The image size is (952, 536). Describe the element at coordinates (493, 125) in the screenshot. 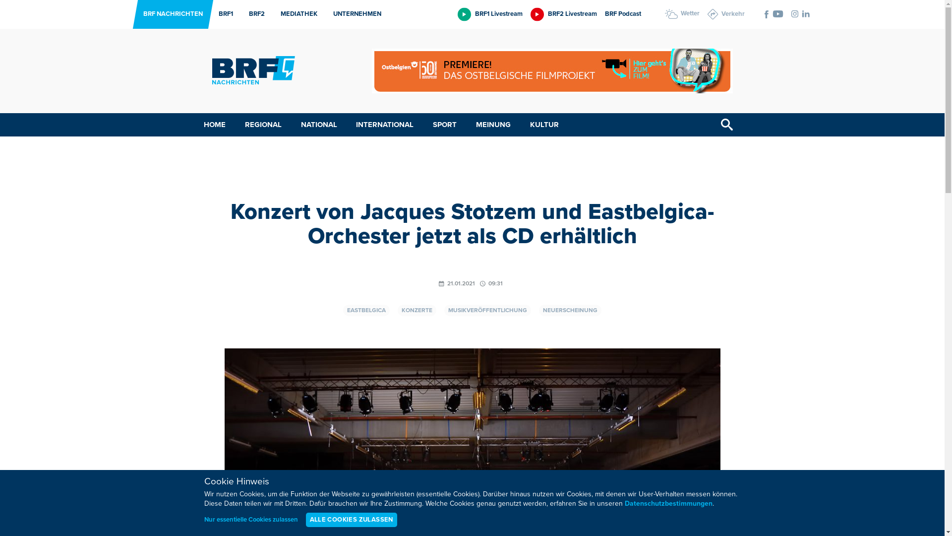

I see `MEINUNG` at that location.